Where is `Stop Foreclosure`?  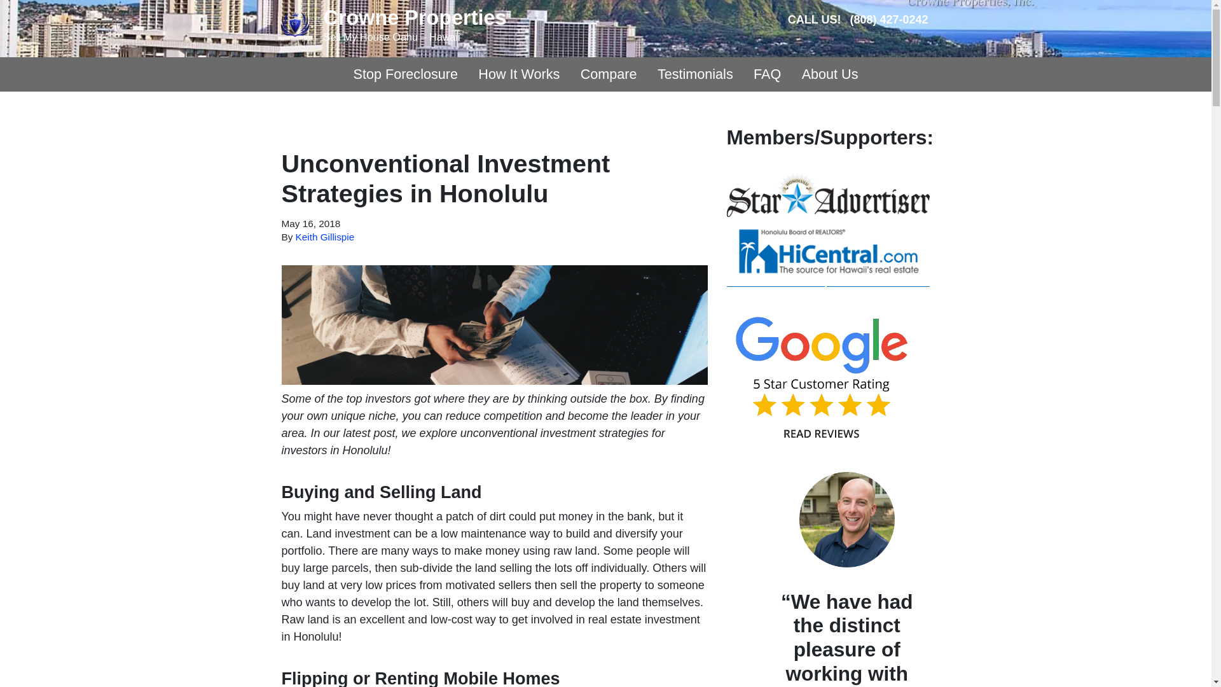 Stop Foreclosure is located at coordinates (405, 74).